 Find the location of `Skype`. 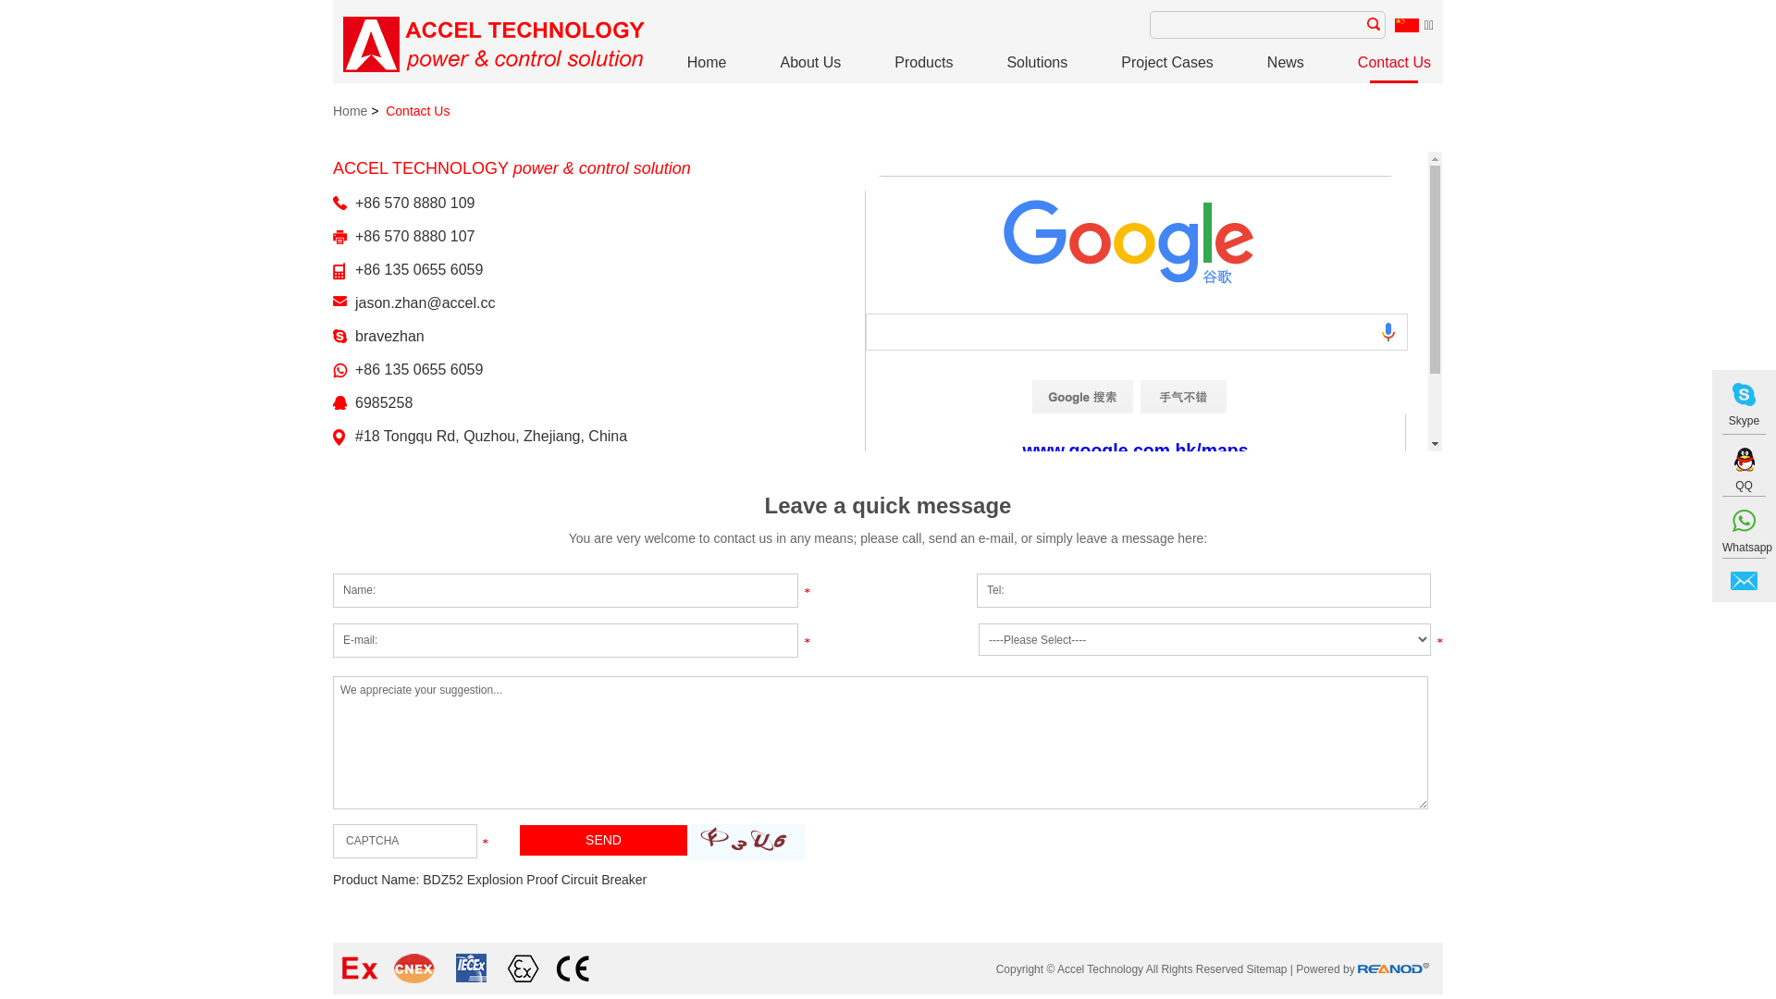

Skype is located at coordinates (1745, 407).